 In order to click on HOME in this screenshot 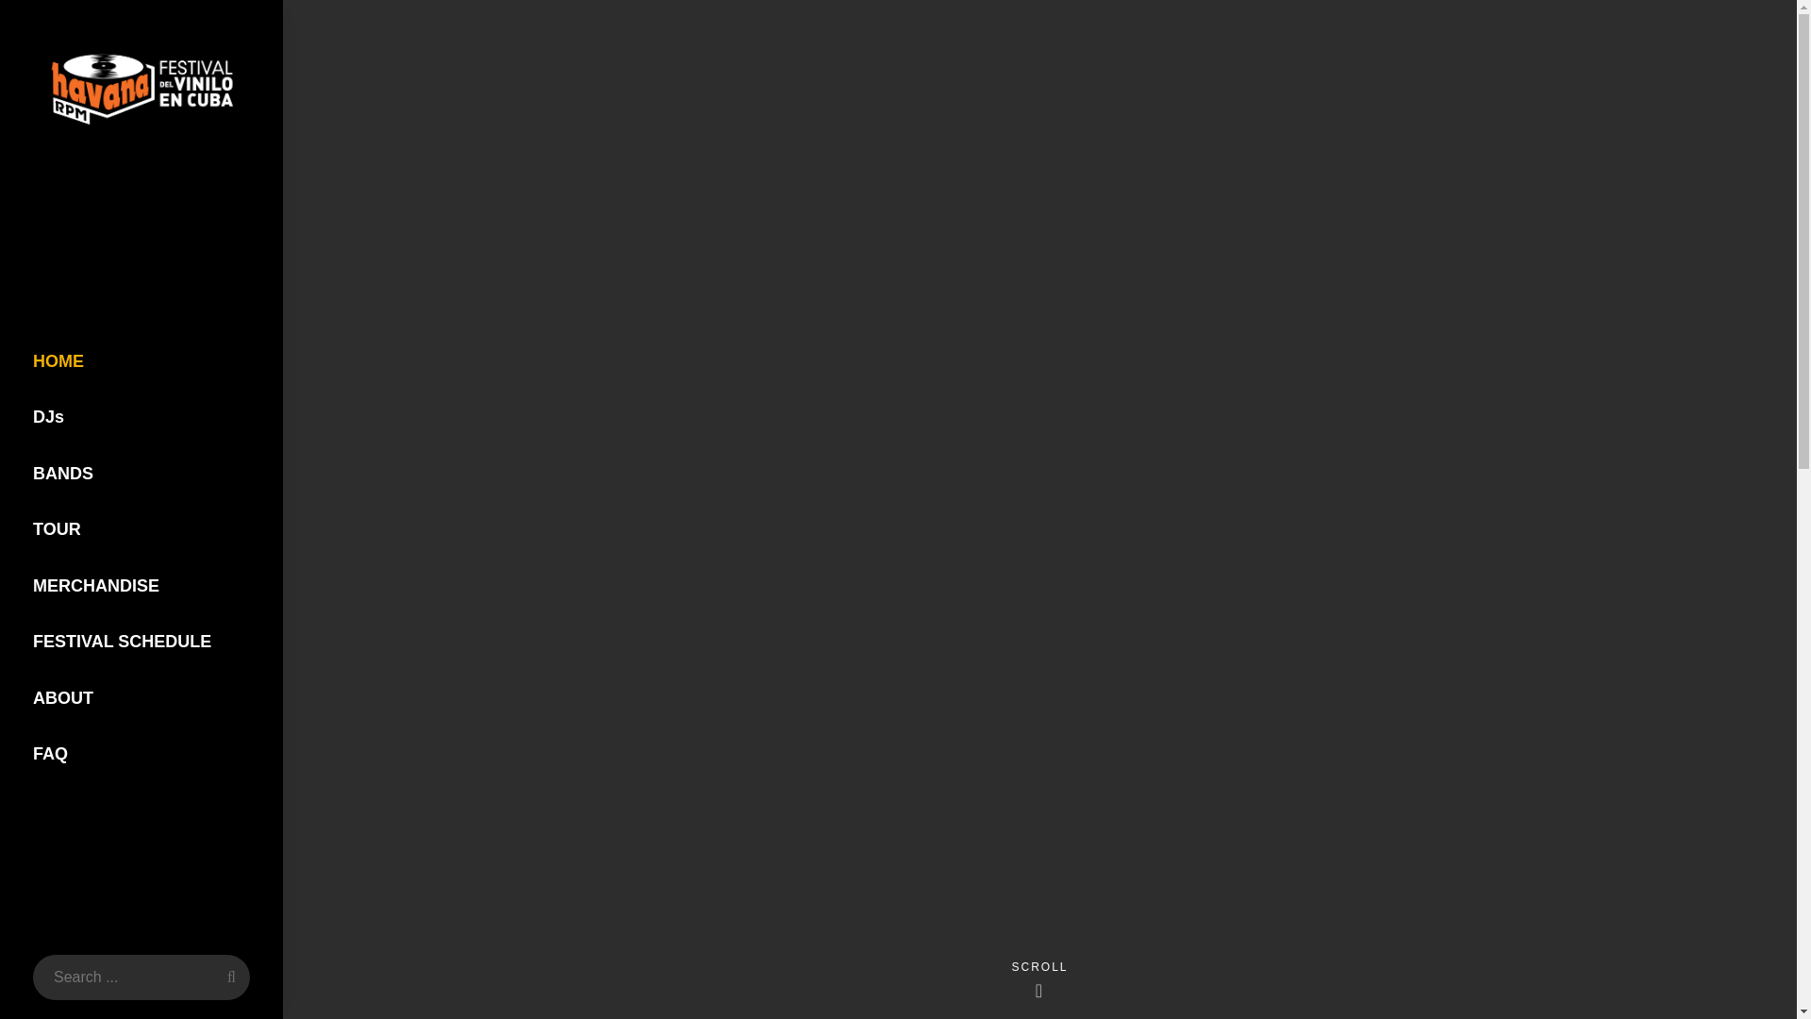, I will do `click(141, 362)`.